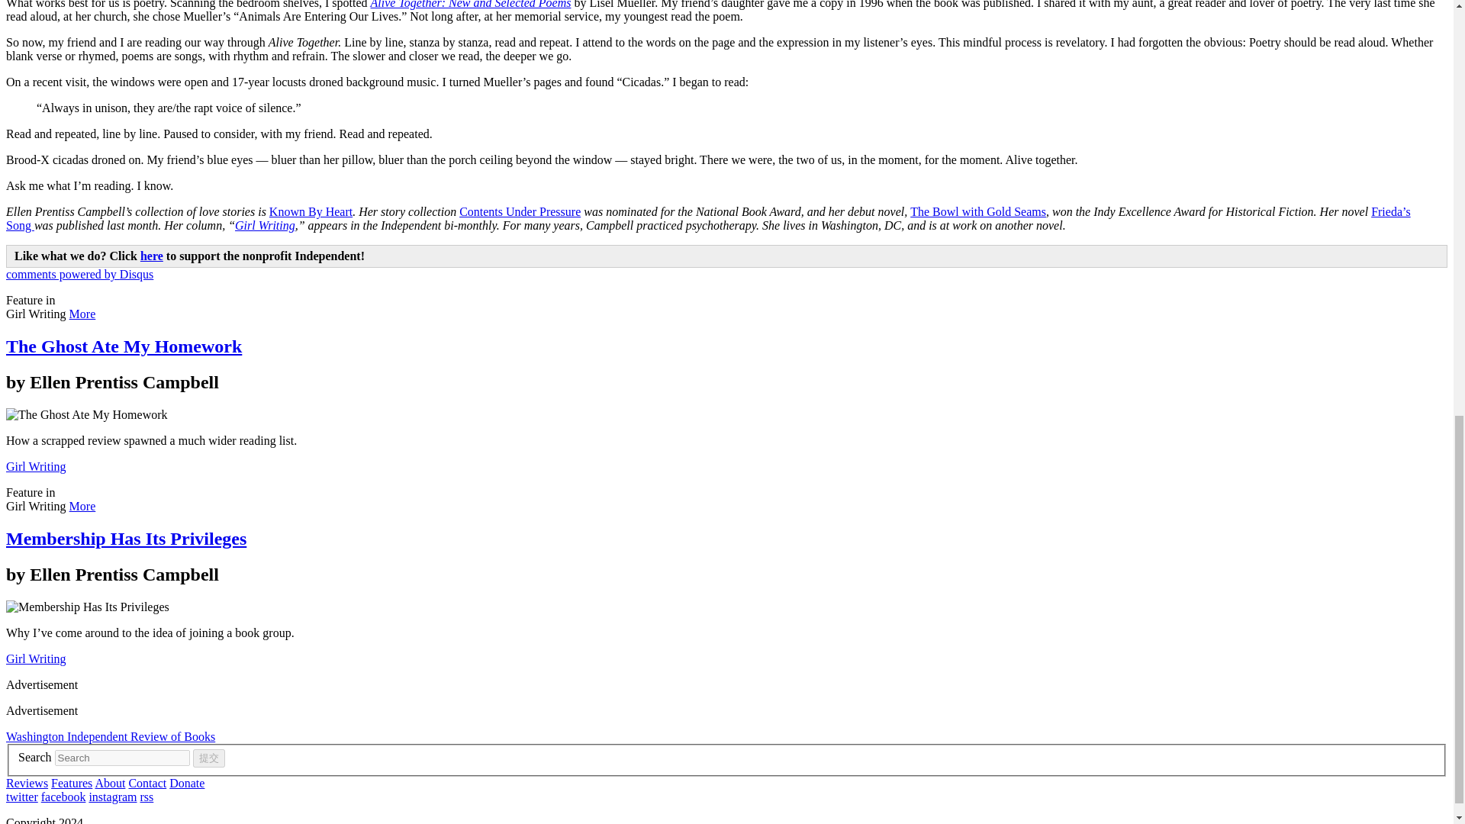 Image resolution: width=1465 pixels, height=824 pixels. I want to click on here, so click(151, 256).